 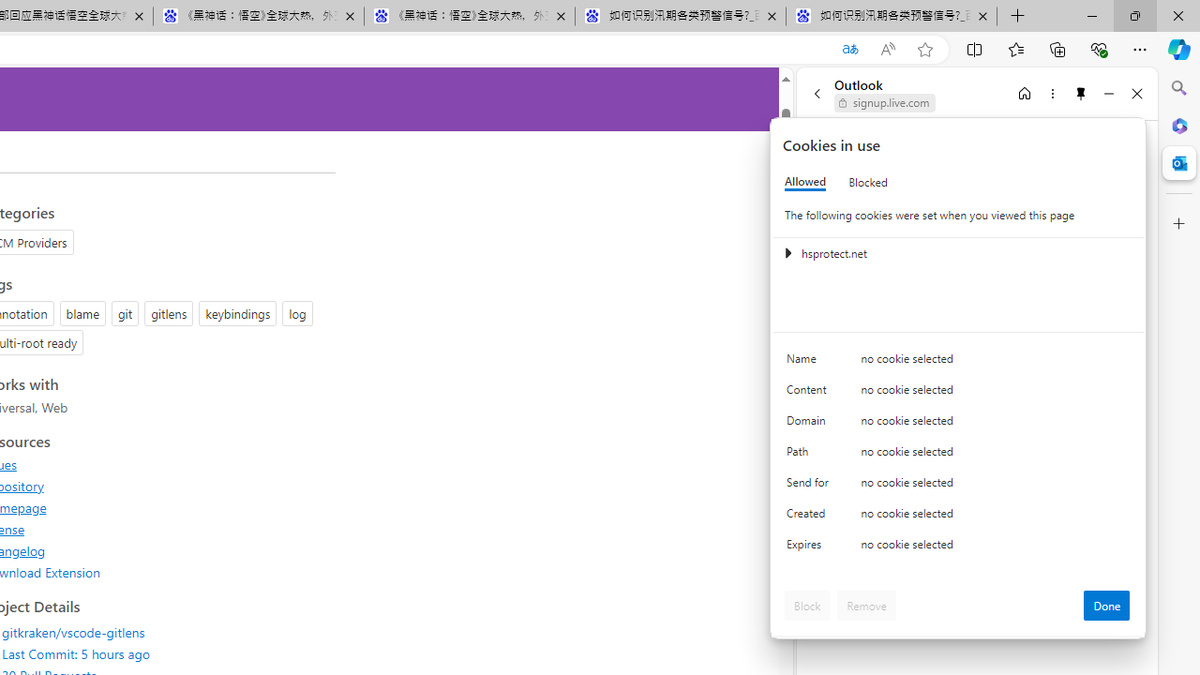 I want to click on Block, so click(x=807, y=606).